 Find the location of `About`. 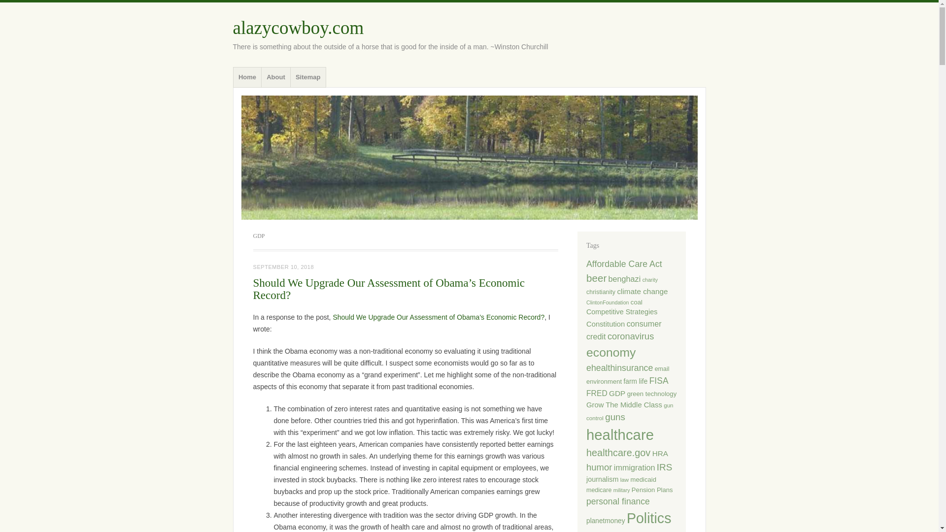

About is located at coordinates (275, 77).